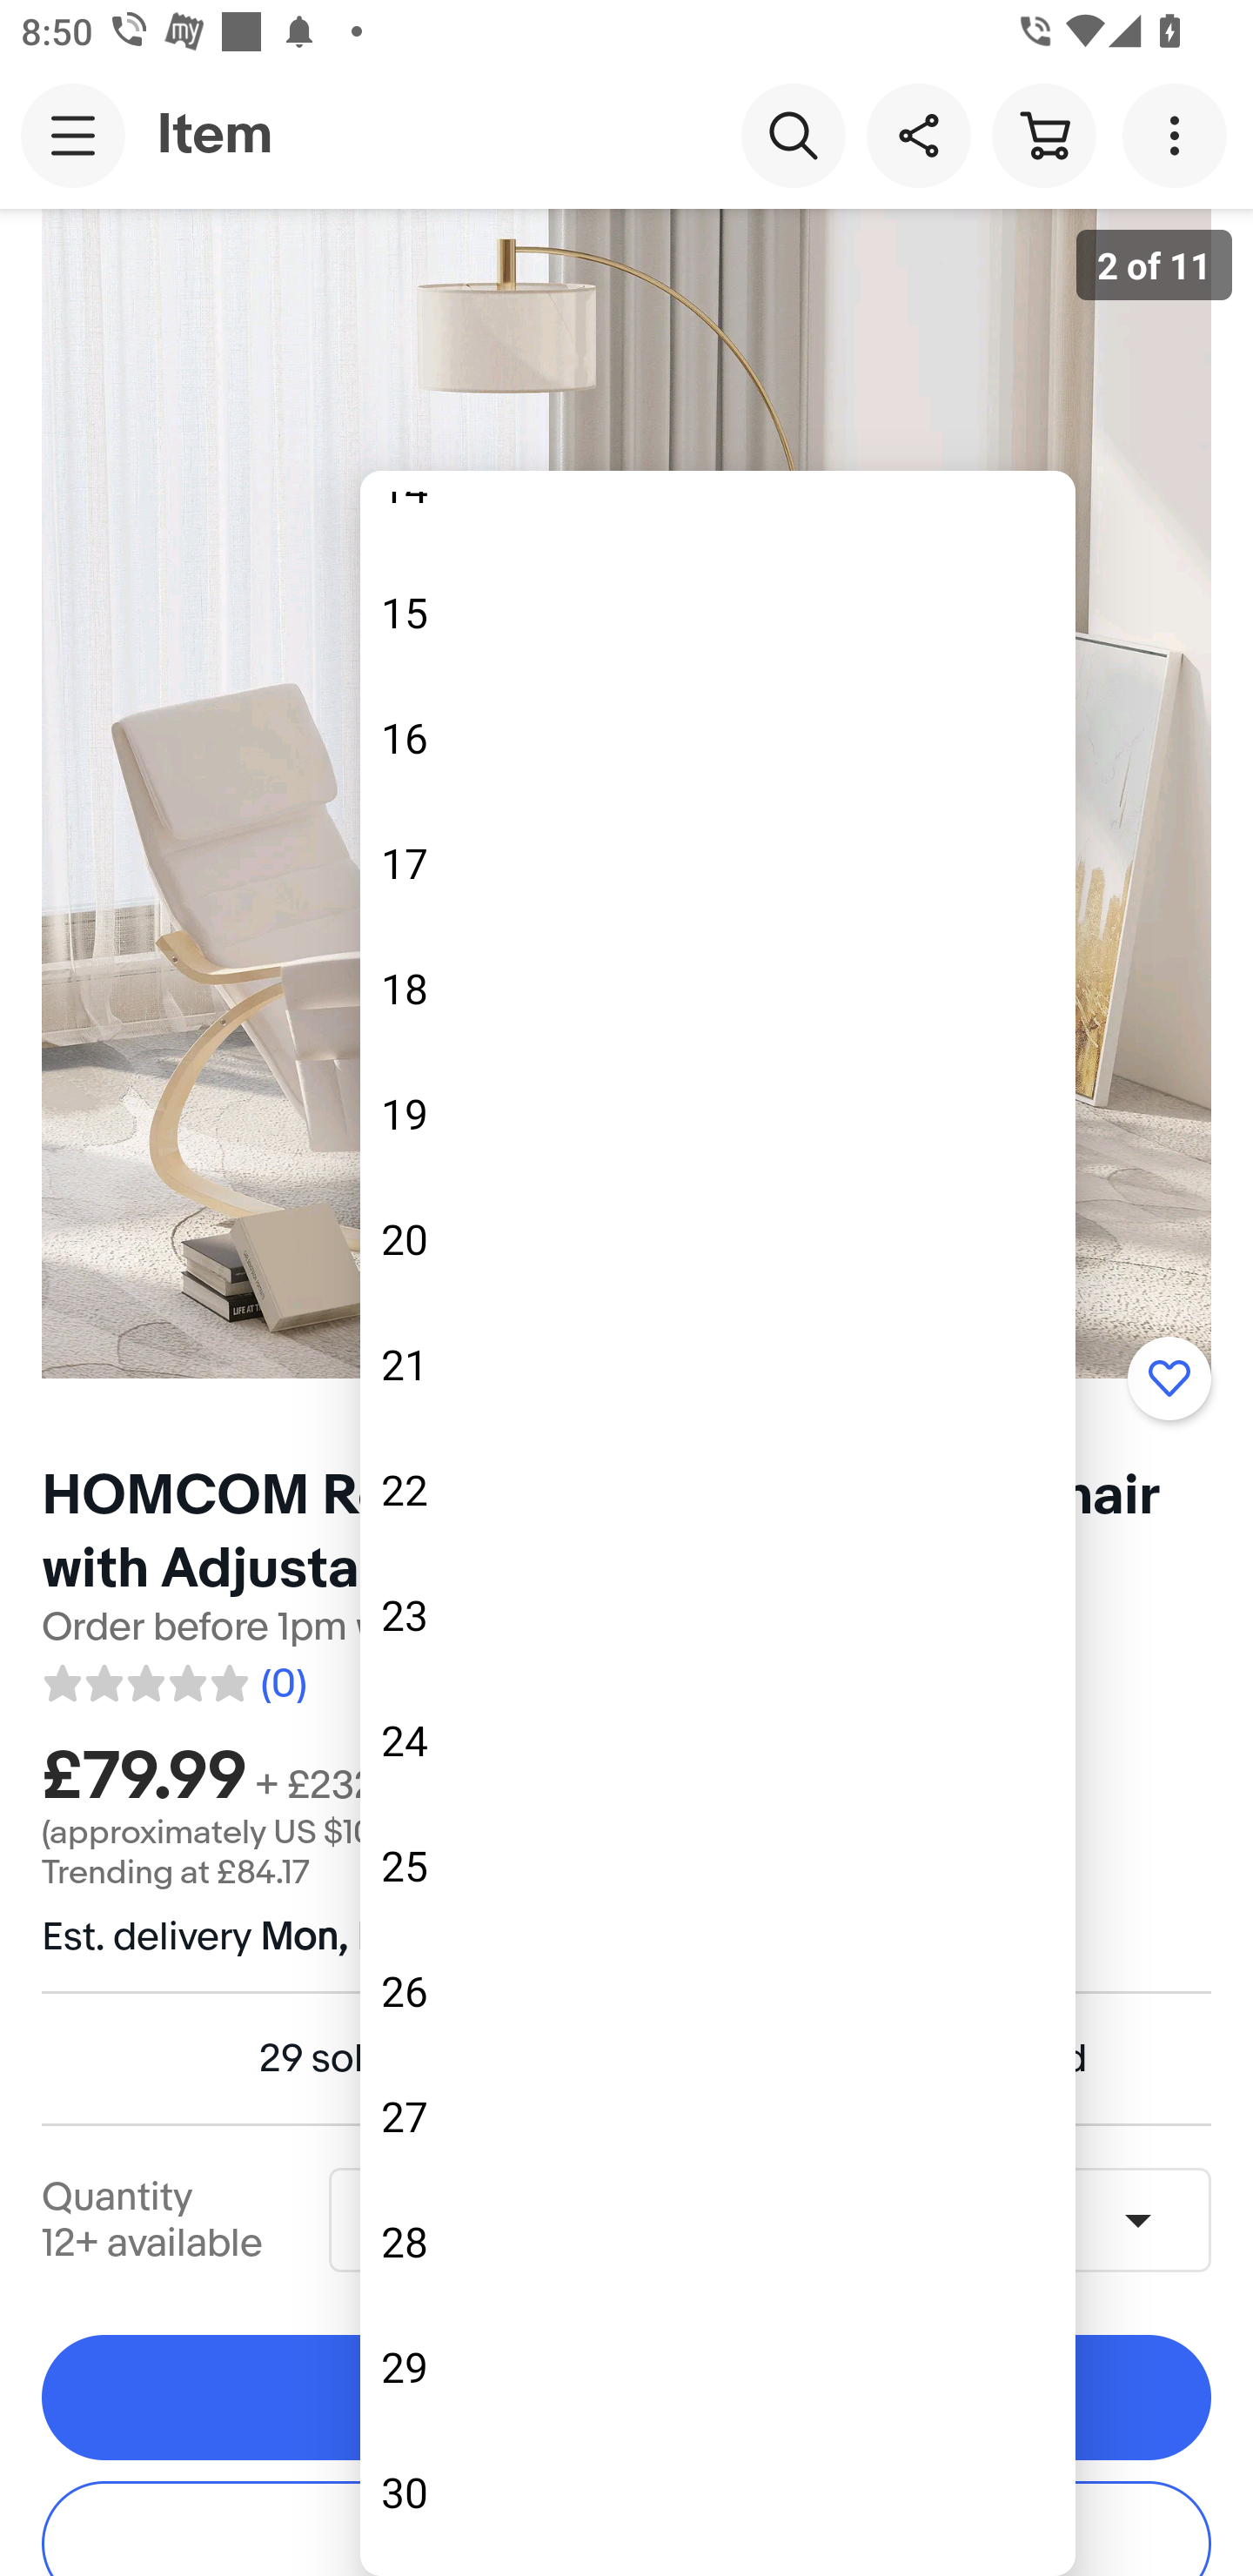 The image size is (1253, 2576). Describe the element at coordinates (717, 1363) in the screenshot. I see `21` at that location.